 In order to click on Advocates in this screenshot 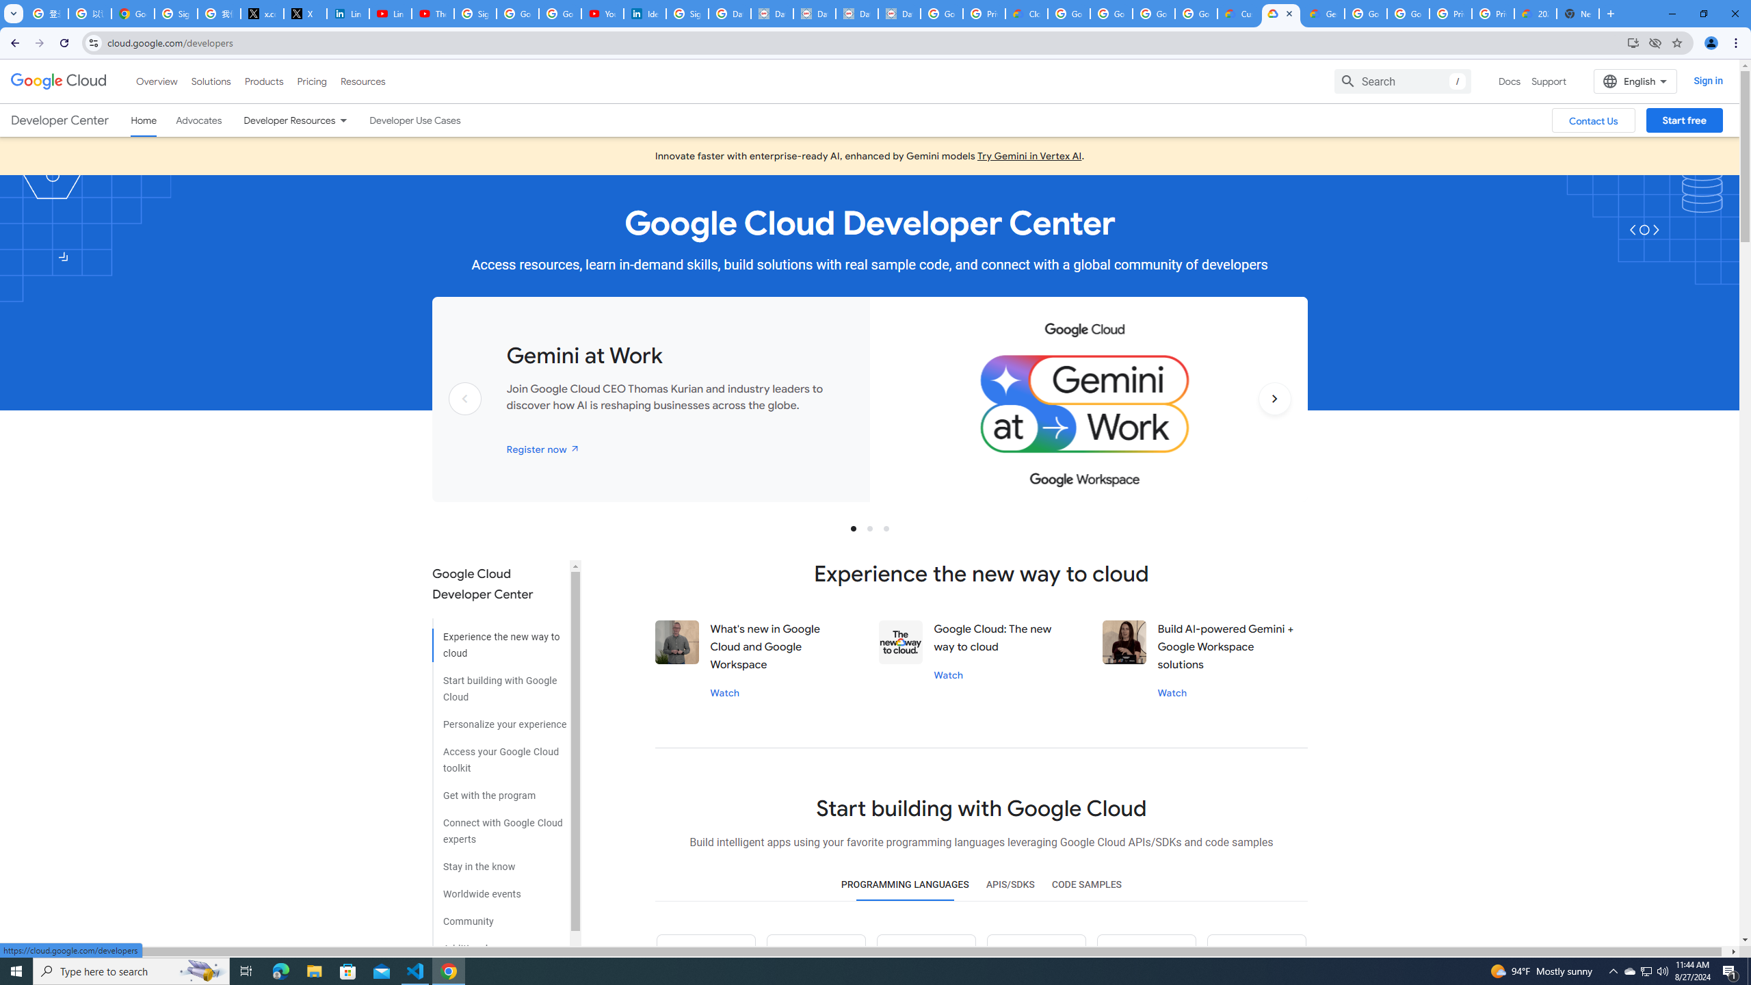, I will do `click(198, 120)`.